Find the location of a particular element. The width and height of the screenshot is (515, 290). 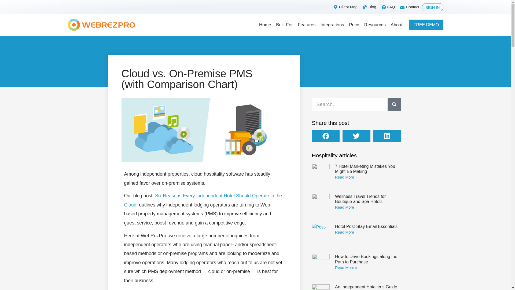

Resources is located at coordinates (375, 25).